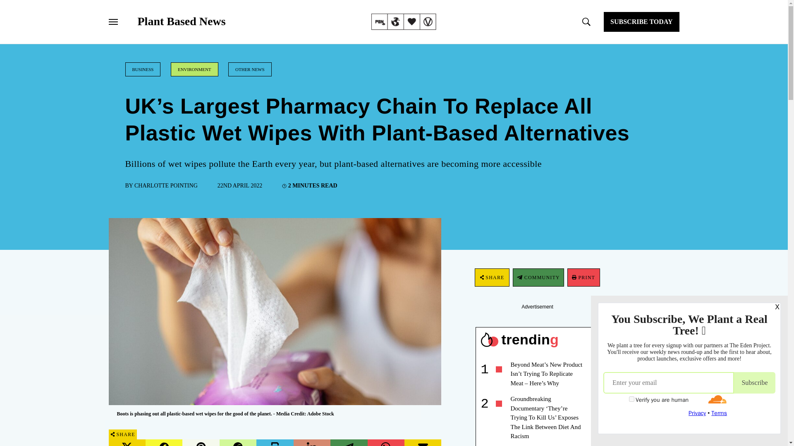  Describe the element at coordinates (181, 21) in the screenshot. I see `Plant Based News` at that location.